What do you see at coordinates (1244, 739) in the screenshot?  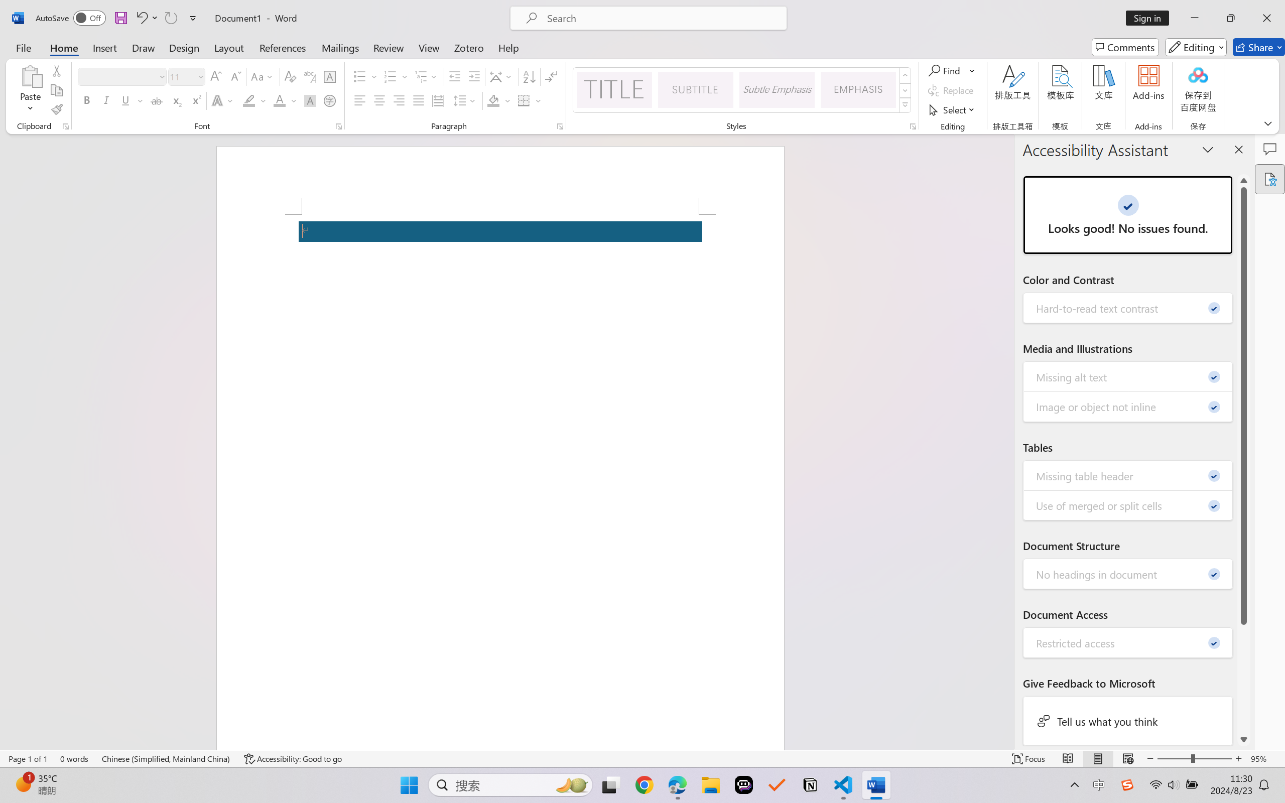 I see `Line down` at bounding box center [1244, 739].